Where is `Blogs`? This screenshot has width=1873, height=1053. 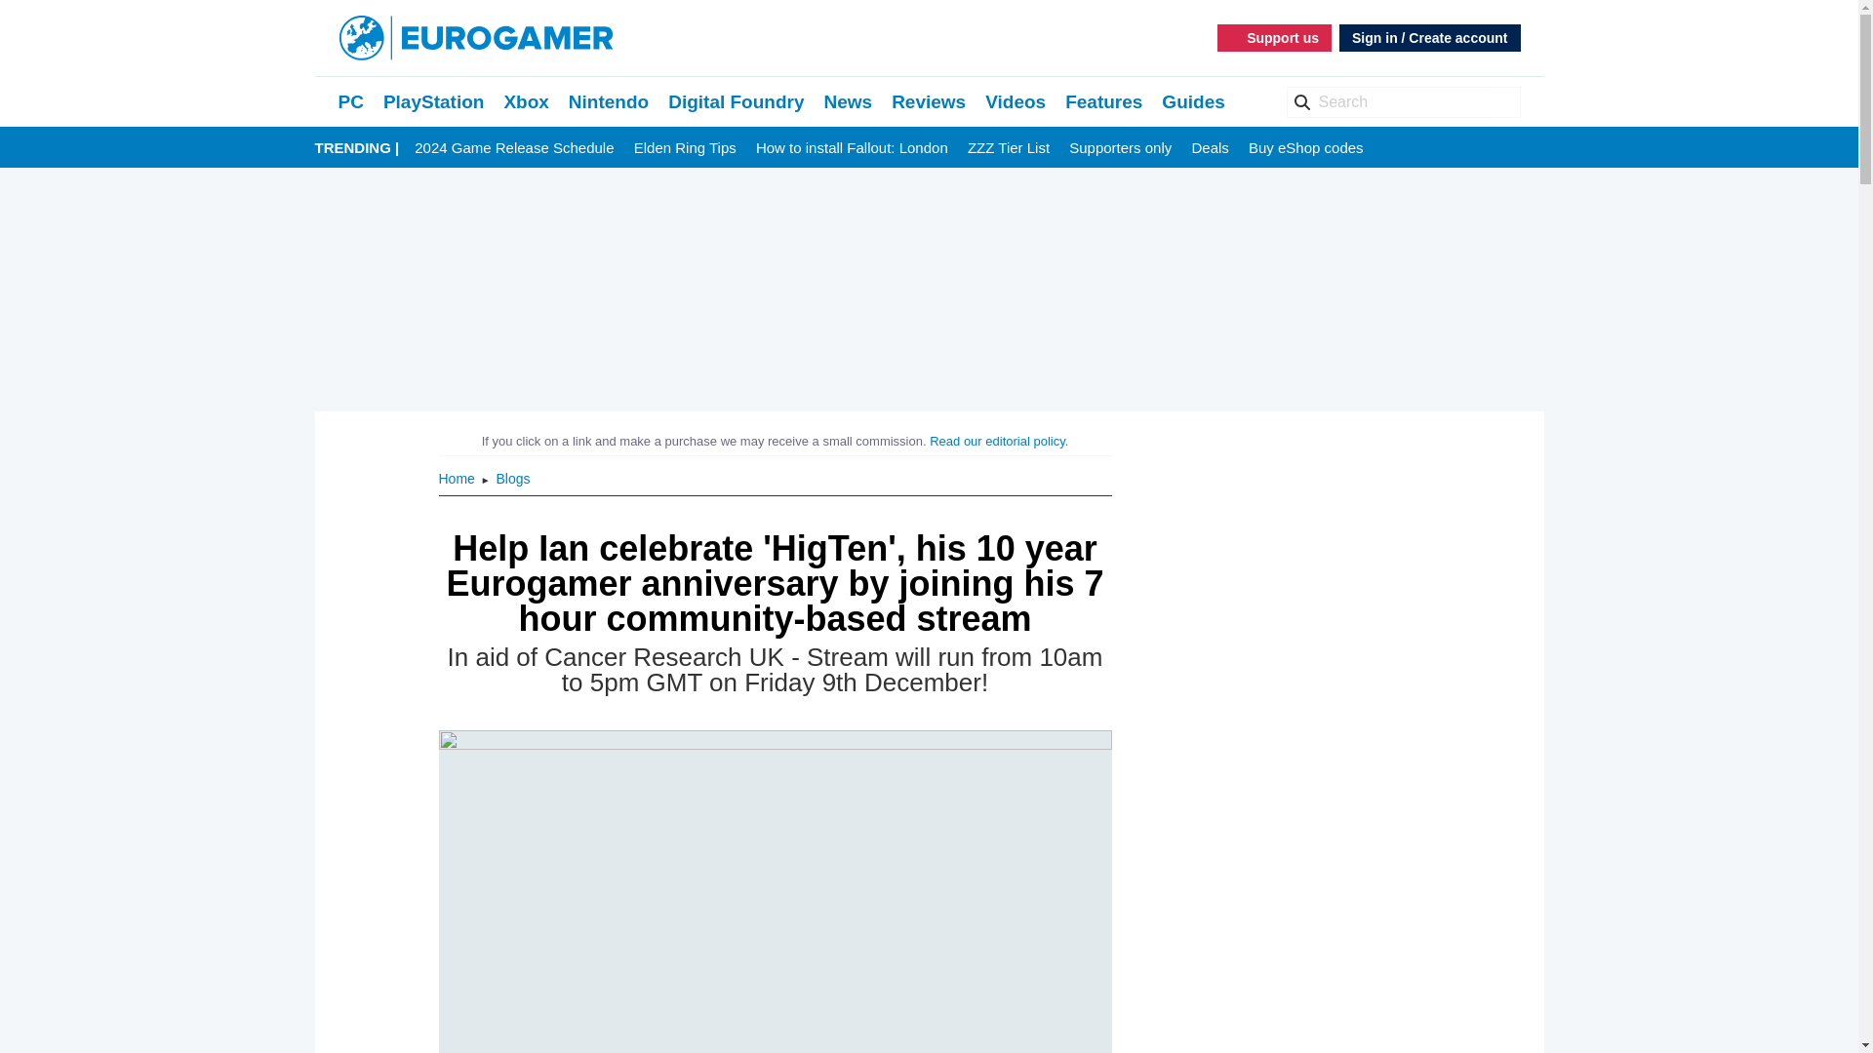
Blogs is located at coordinates (513, 478).